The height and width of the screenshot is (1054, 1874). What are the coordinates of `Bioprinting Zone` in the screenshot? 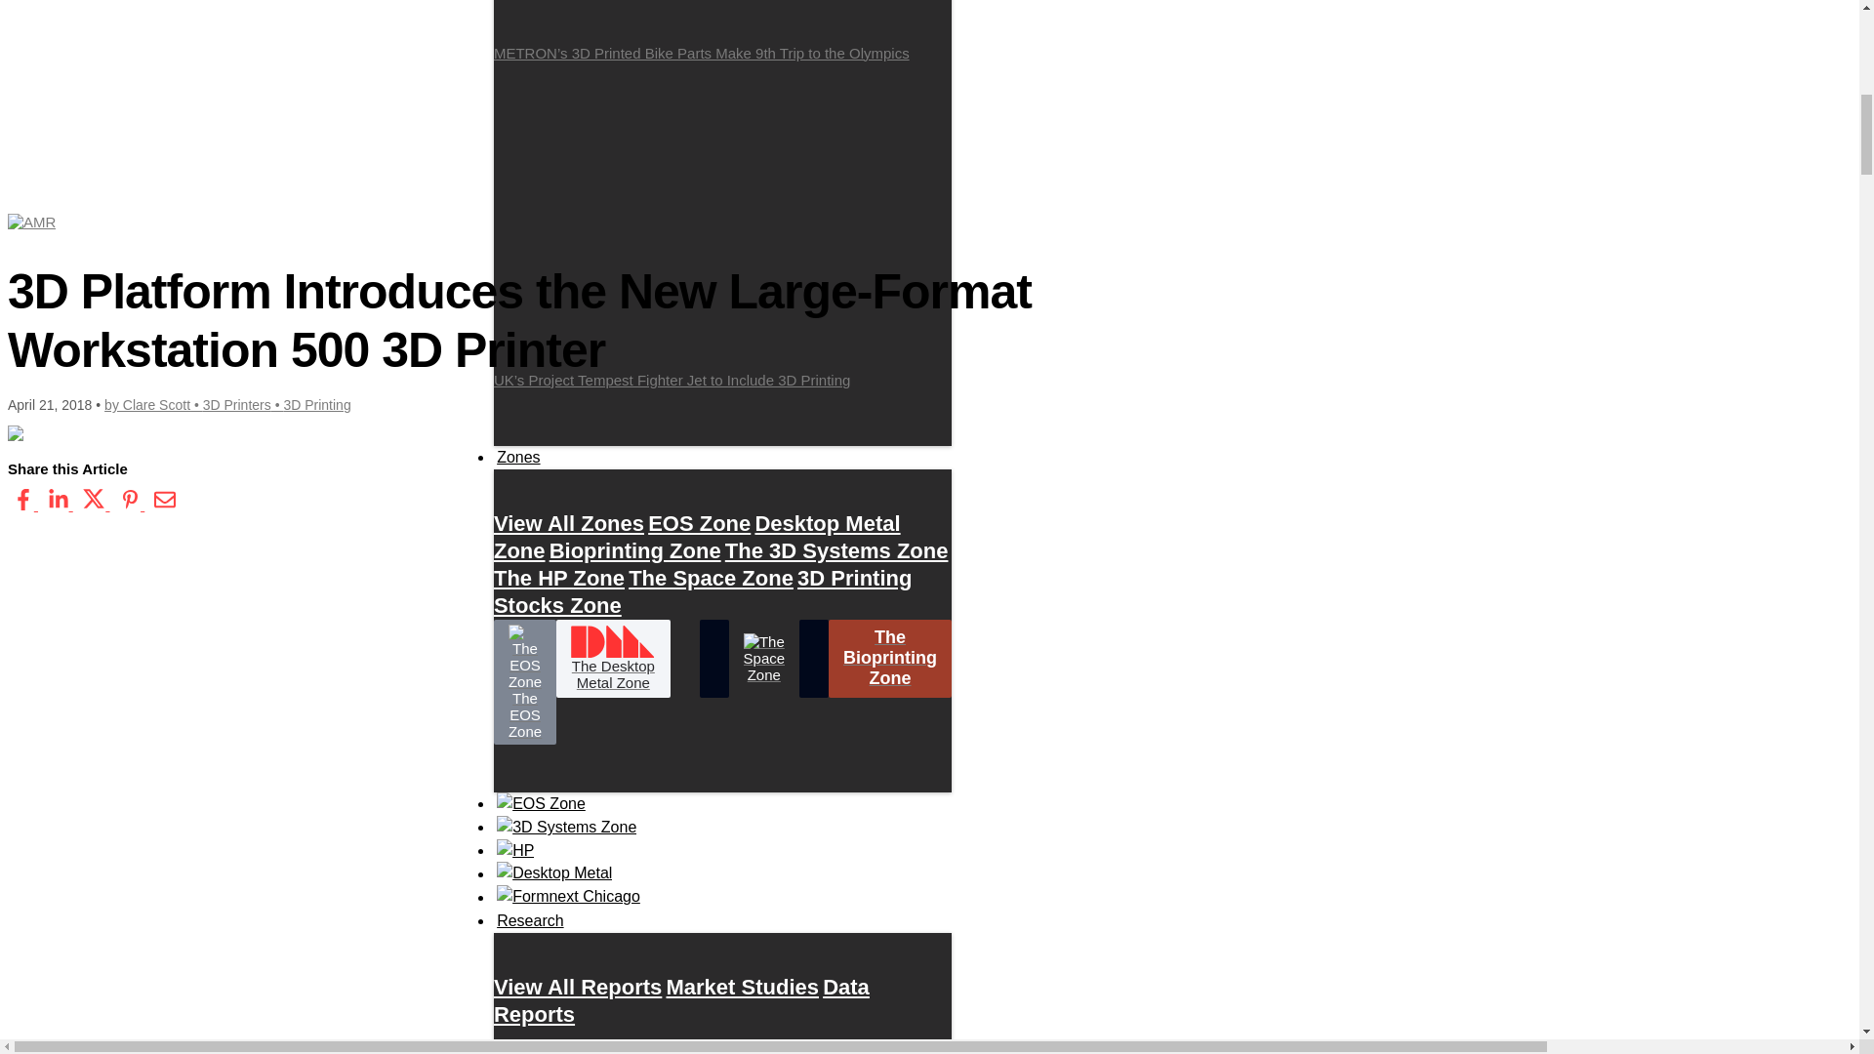 It's located at (634, 550).